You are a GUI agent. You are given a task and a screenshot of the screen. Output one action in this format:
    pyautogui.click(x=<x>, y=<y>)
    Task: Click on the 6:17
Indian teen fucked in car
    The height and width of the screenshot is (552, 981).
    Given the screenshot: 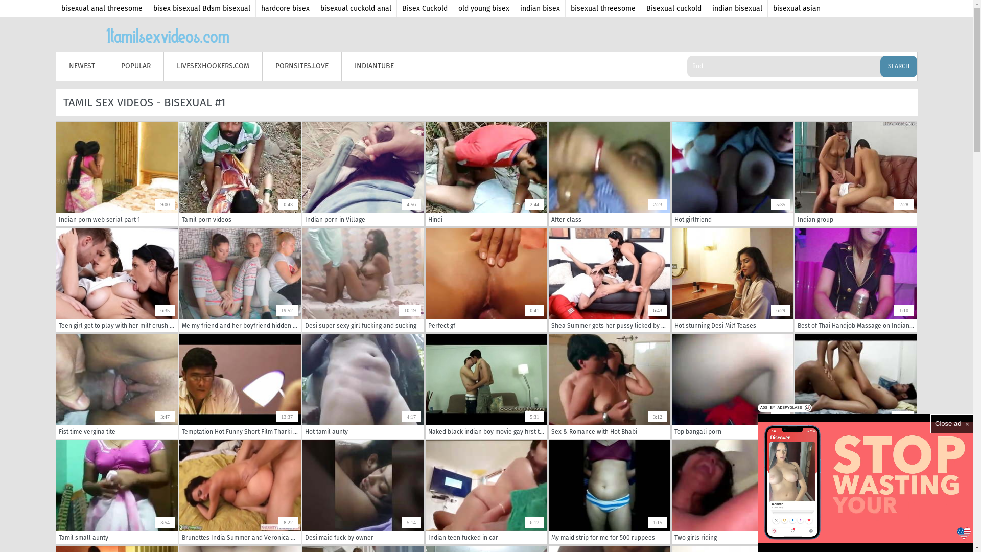 What is the action you would take?
    pyautogui.click(x=486, y=492)
    